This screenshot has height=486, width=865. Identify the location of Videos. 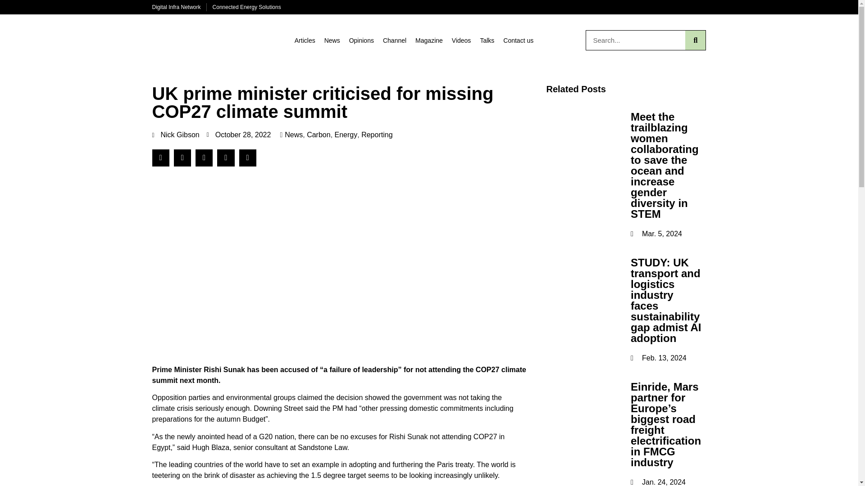
(461, 40).